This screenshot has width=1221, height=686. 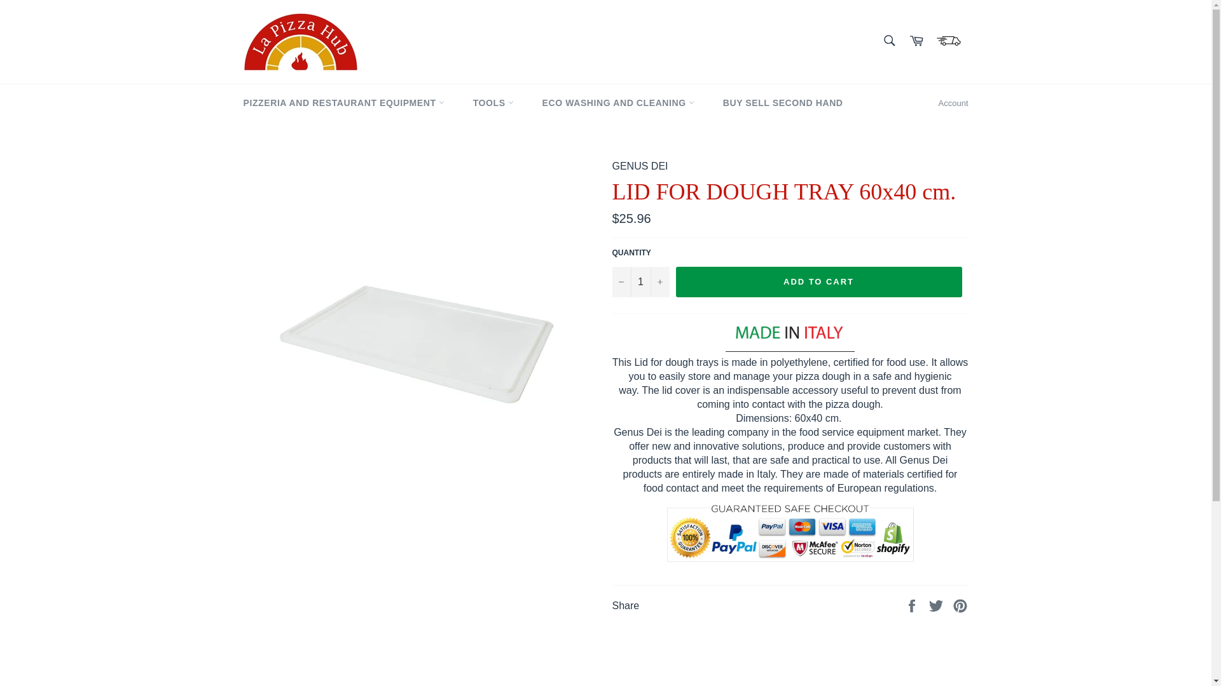 I want to click on 1, so click(x=640, y=282).